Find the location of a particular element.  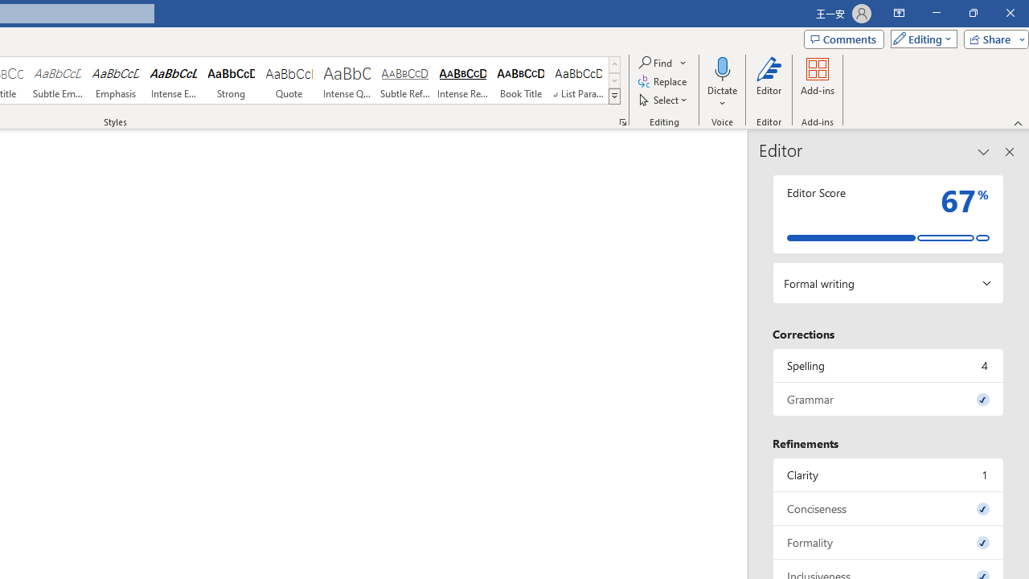

Subtle Emphasis is located at coordinates (57, 80).